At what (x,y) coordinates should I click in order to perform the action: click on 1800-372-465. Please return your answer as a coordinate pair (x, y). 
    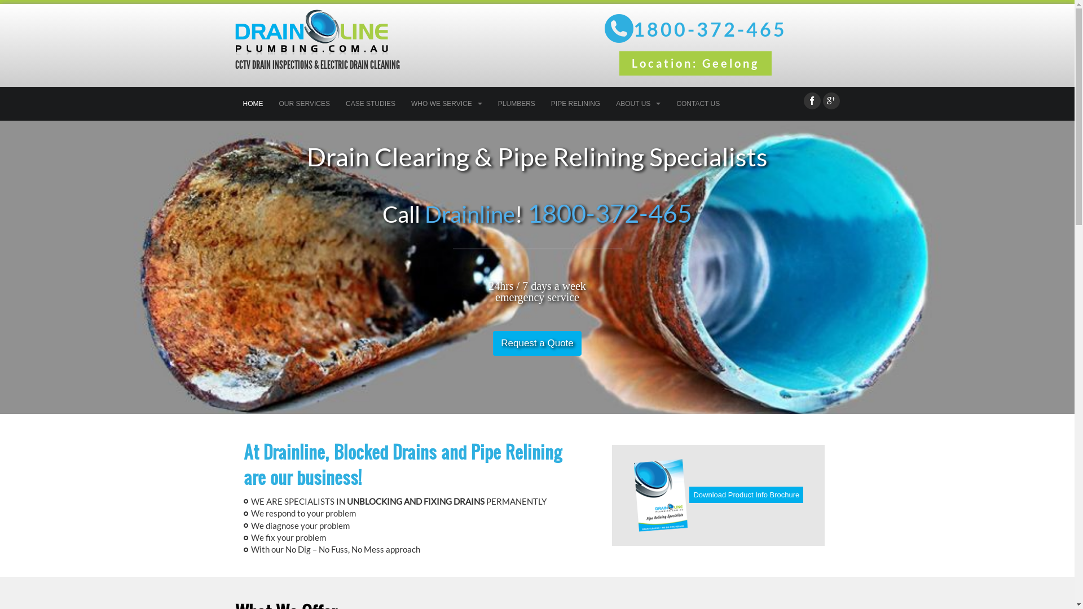
    Looking at the image, I should click on (610, 213).